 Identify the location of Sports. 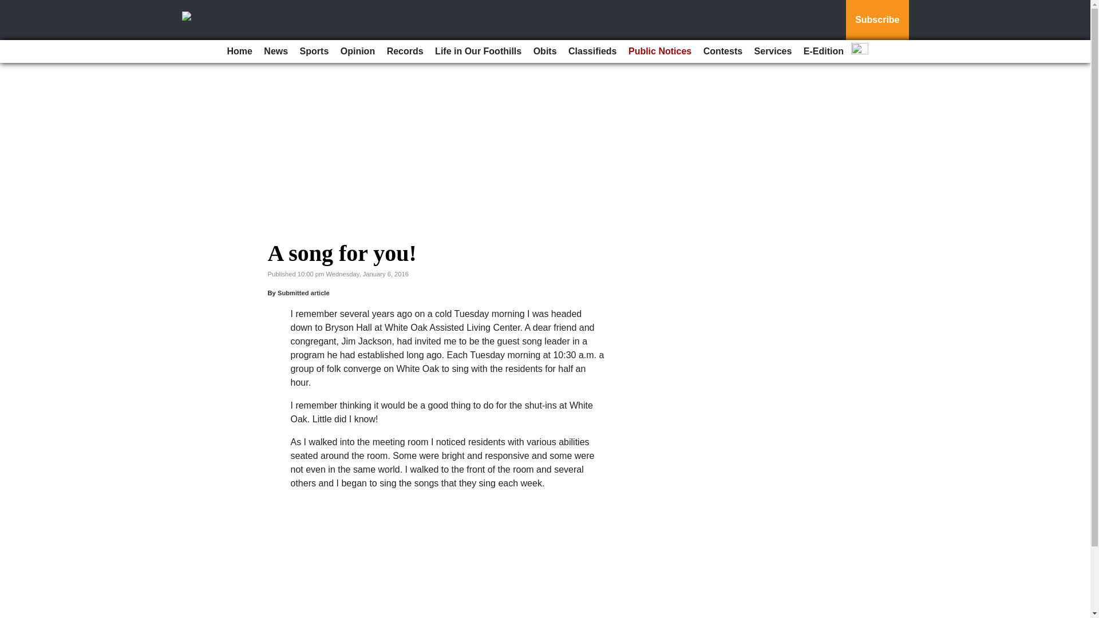
(315, 51).